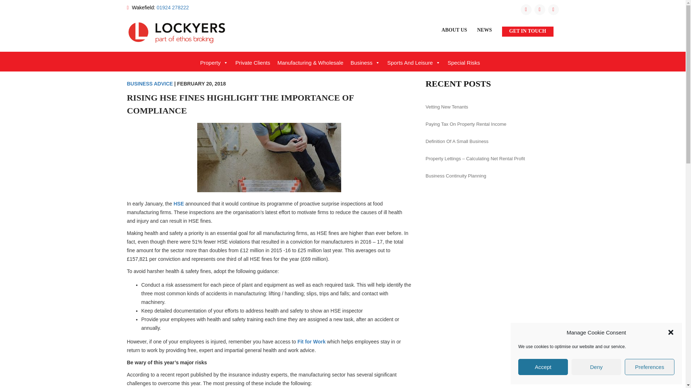 Image resolution: width=691 pixels, height=388 pixels. Describe the element at coordinates (543, 367) in the screenshot. I see `Accept` at that location.